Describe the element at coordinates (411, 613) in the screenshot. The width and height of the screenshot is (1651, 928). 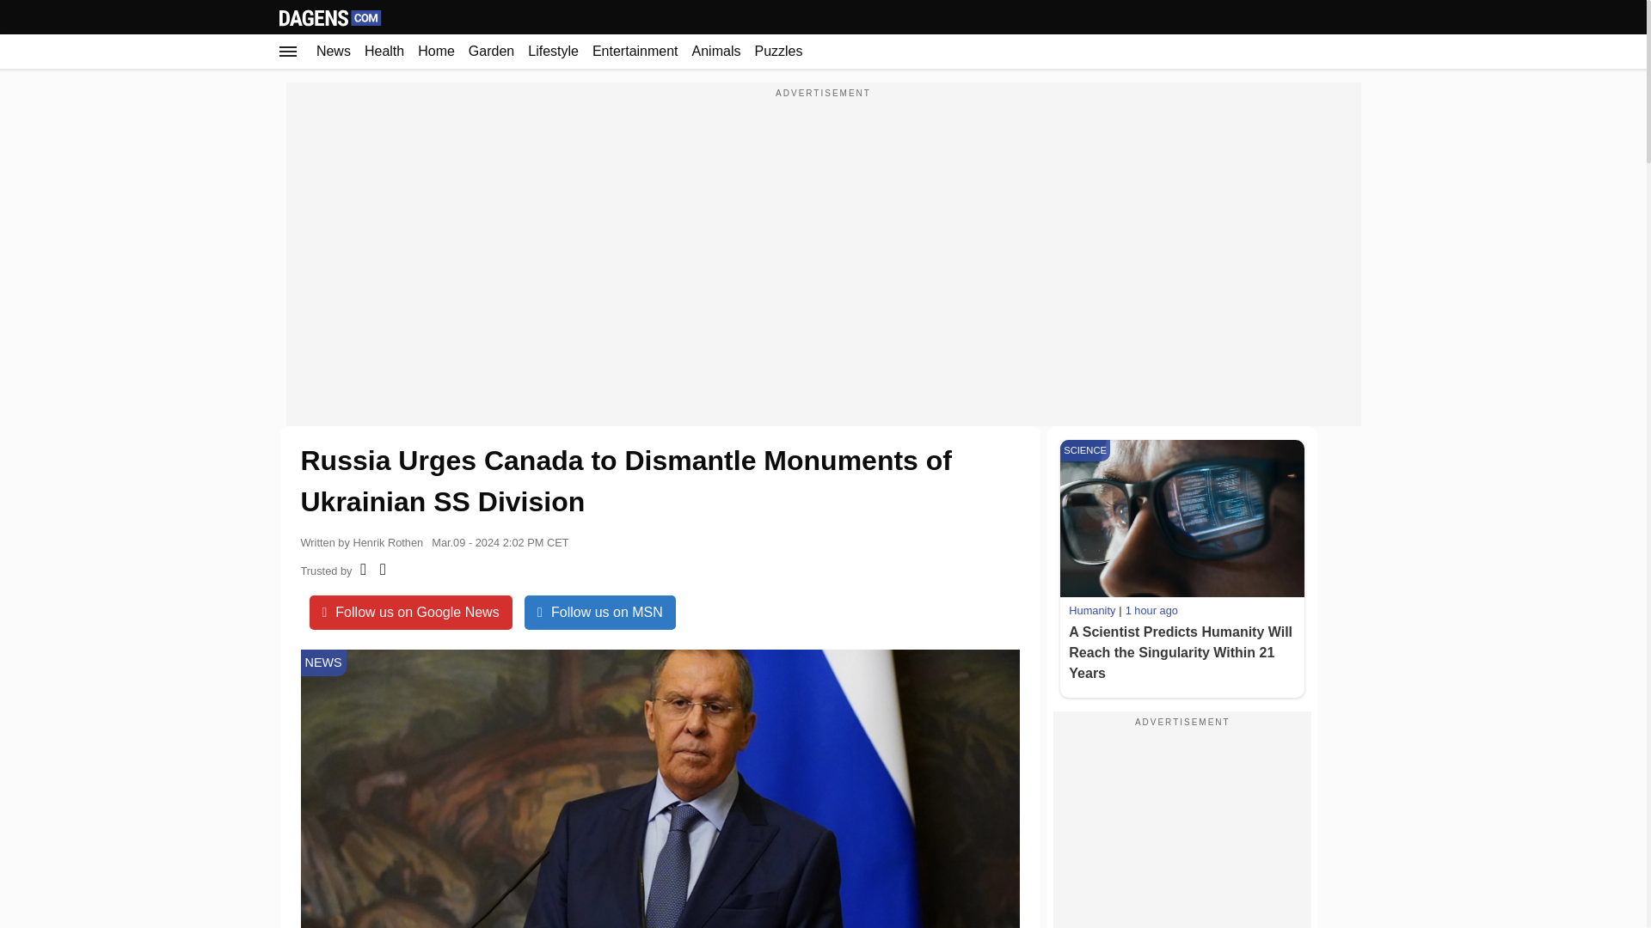
I see `Follow us on Google News` at that location.